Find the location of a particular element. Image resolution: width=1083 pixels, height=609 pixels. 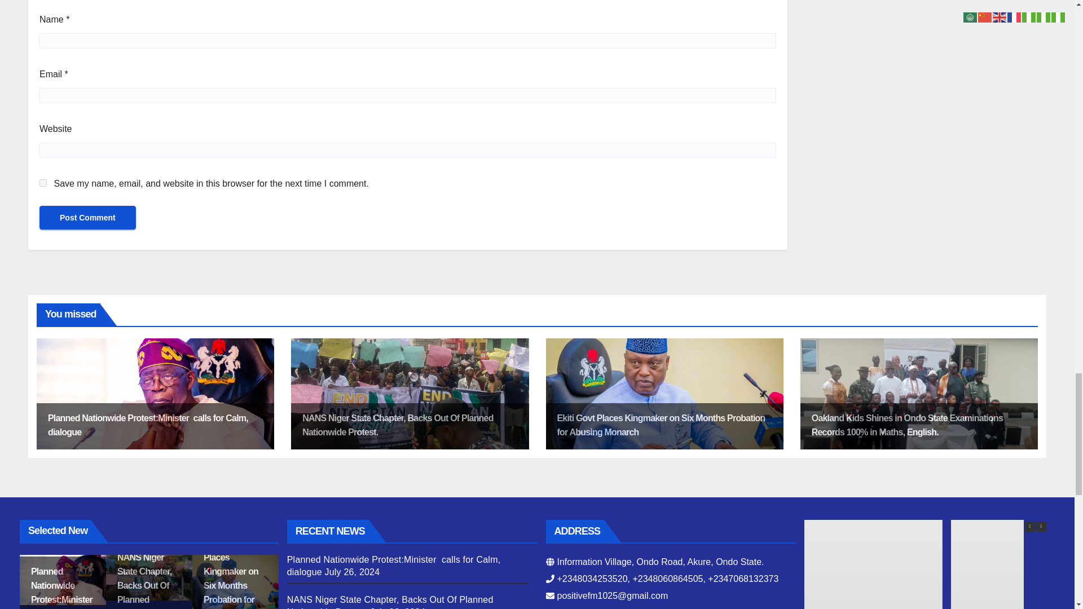

yes is located at coordinates (43, 183).